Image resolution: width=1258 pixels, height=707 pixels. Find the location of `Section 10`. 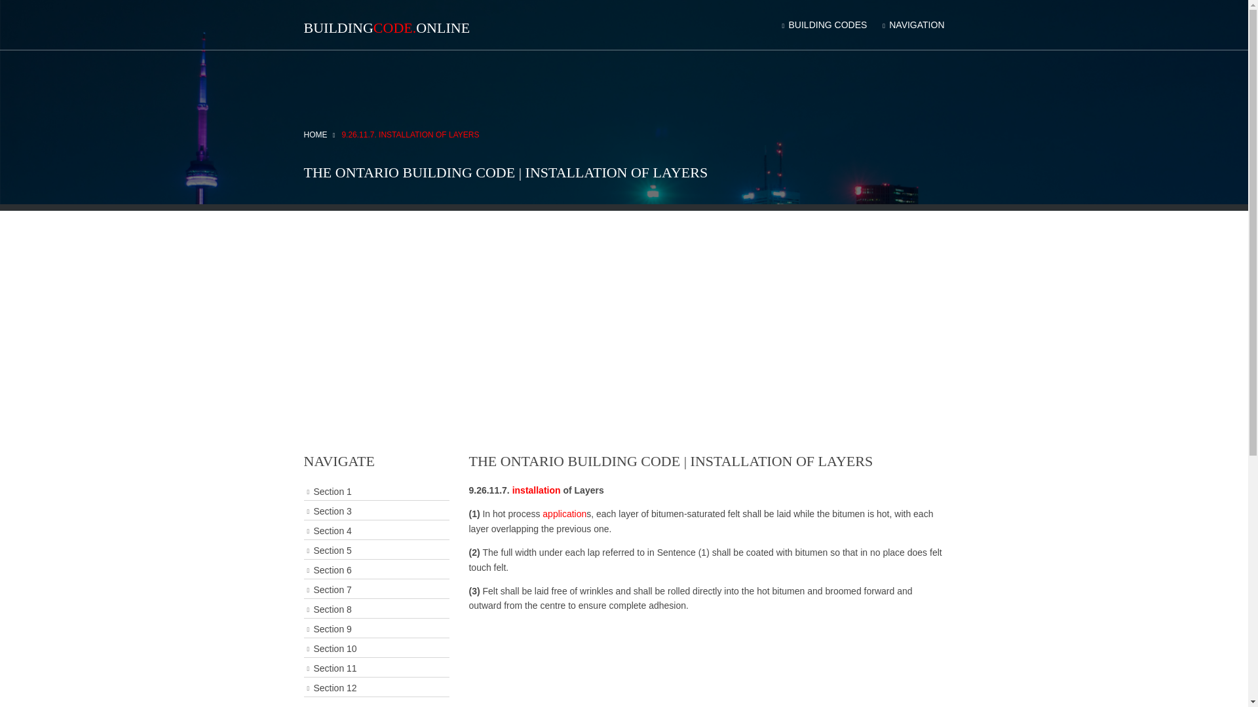

Section 10 is located at coordinates (376, 649).